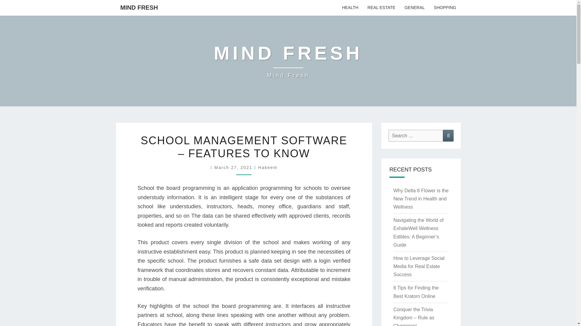 This screenshot has height=326, width=581. Describe the element at coordinates (288, 61) in the screenshot. I see `MIND FRESH` at that location.